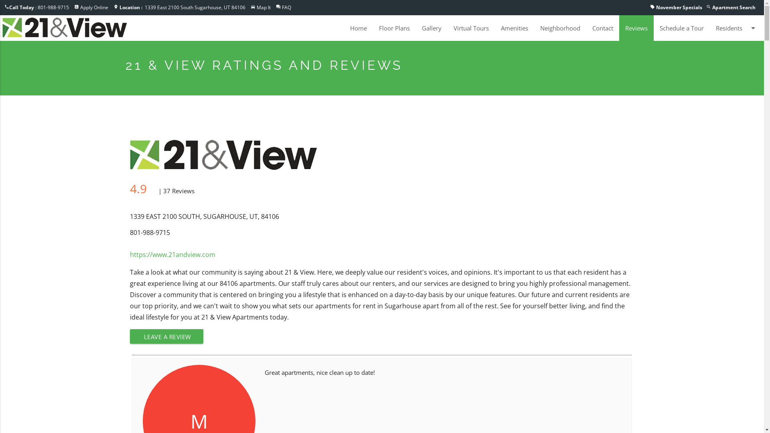 This screenshot has width=770, height=433. I want to click on Location :  1339 East 2100 South Sugarhouse, UT 84106, so click(182, 7).